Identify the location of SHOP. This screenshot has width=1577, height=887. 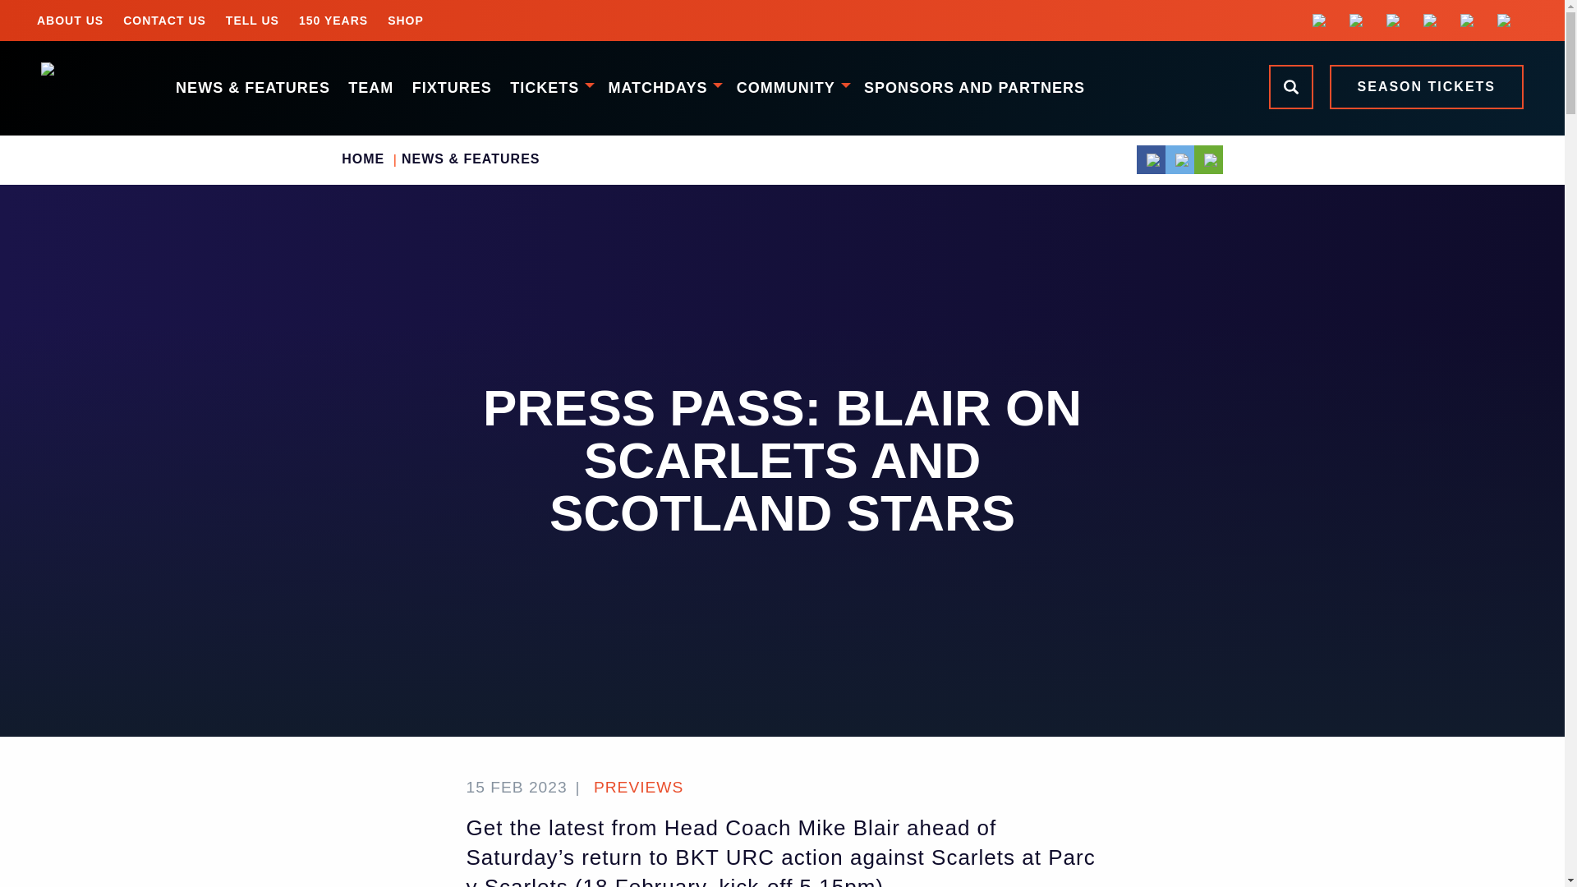
(406, 20).